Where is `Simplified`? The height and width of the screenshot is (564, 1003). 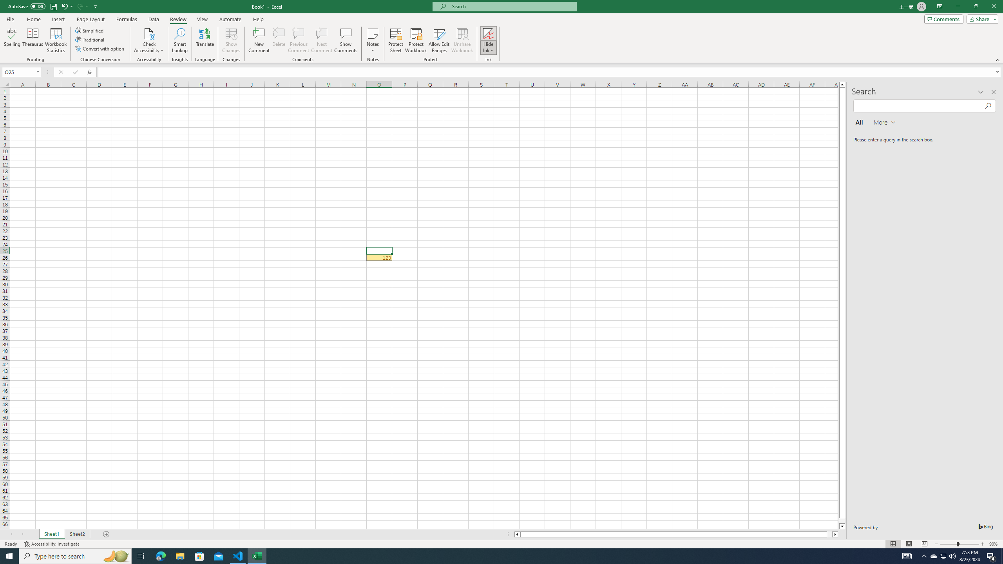
Simplified is located at coordinates (90, 31).